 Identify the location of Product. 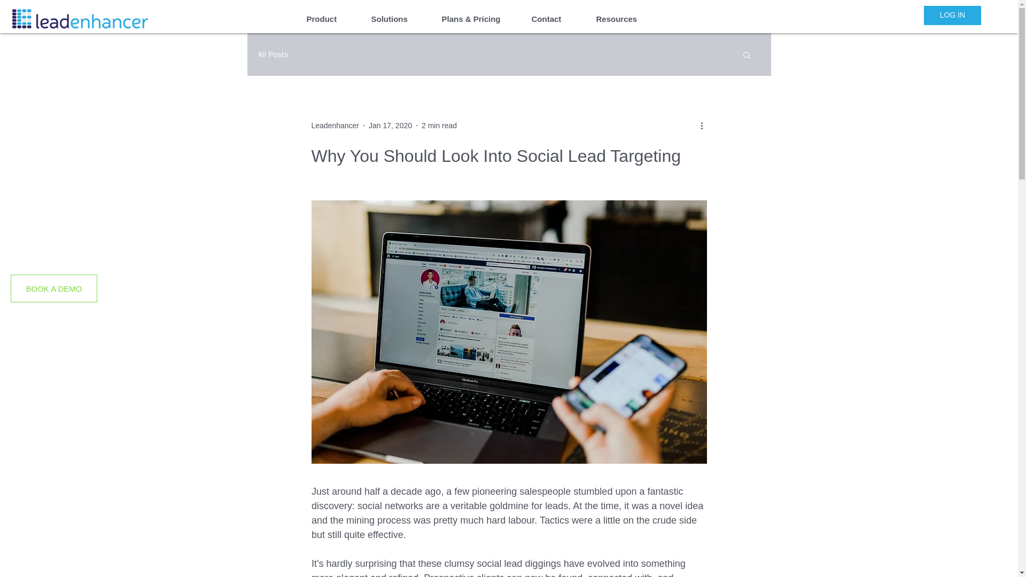
(330, 19).